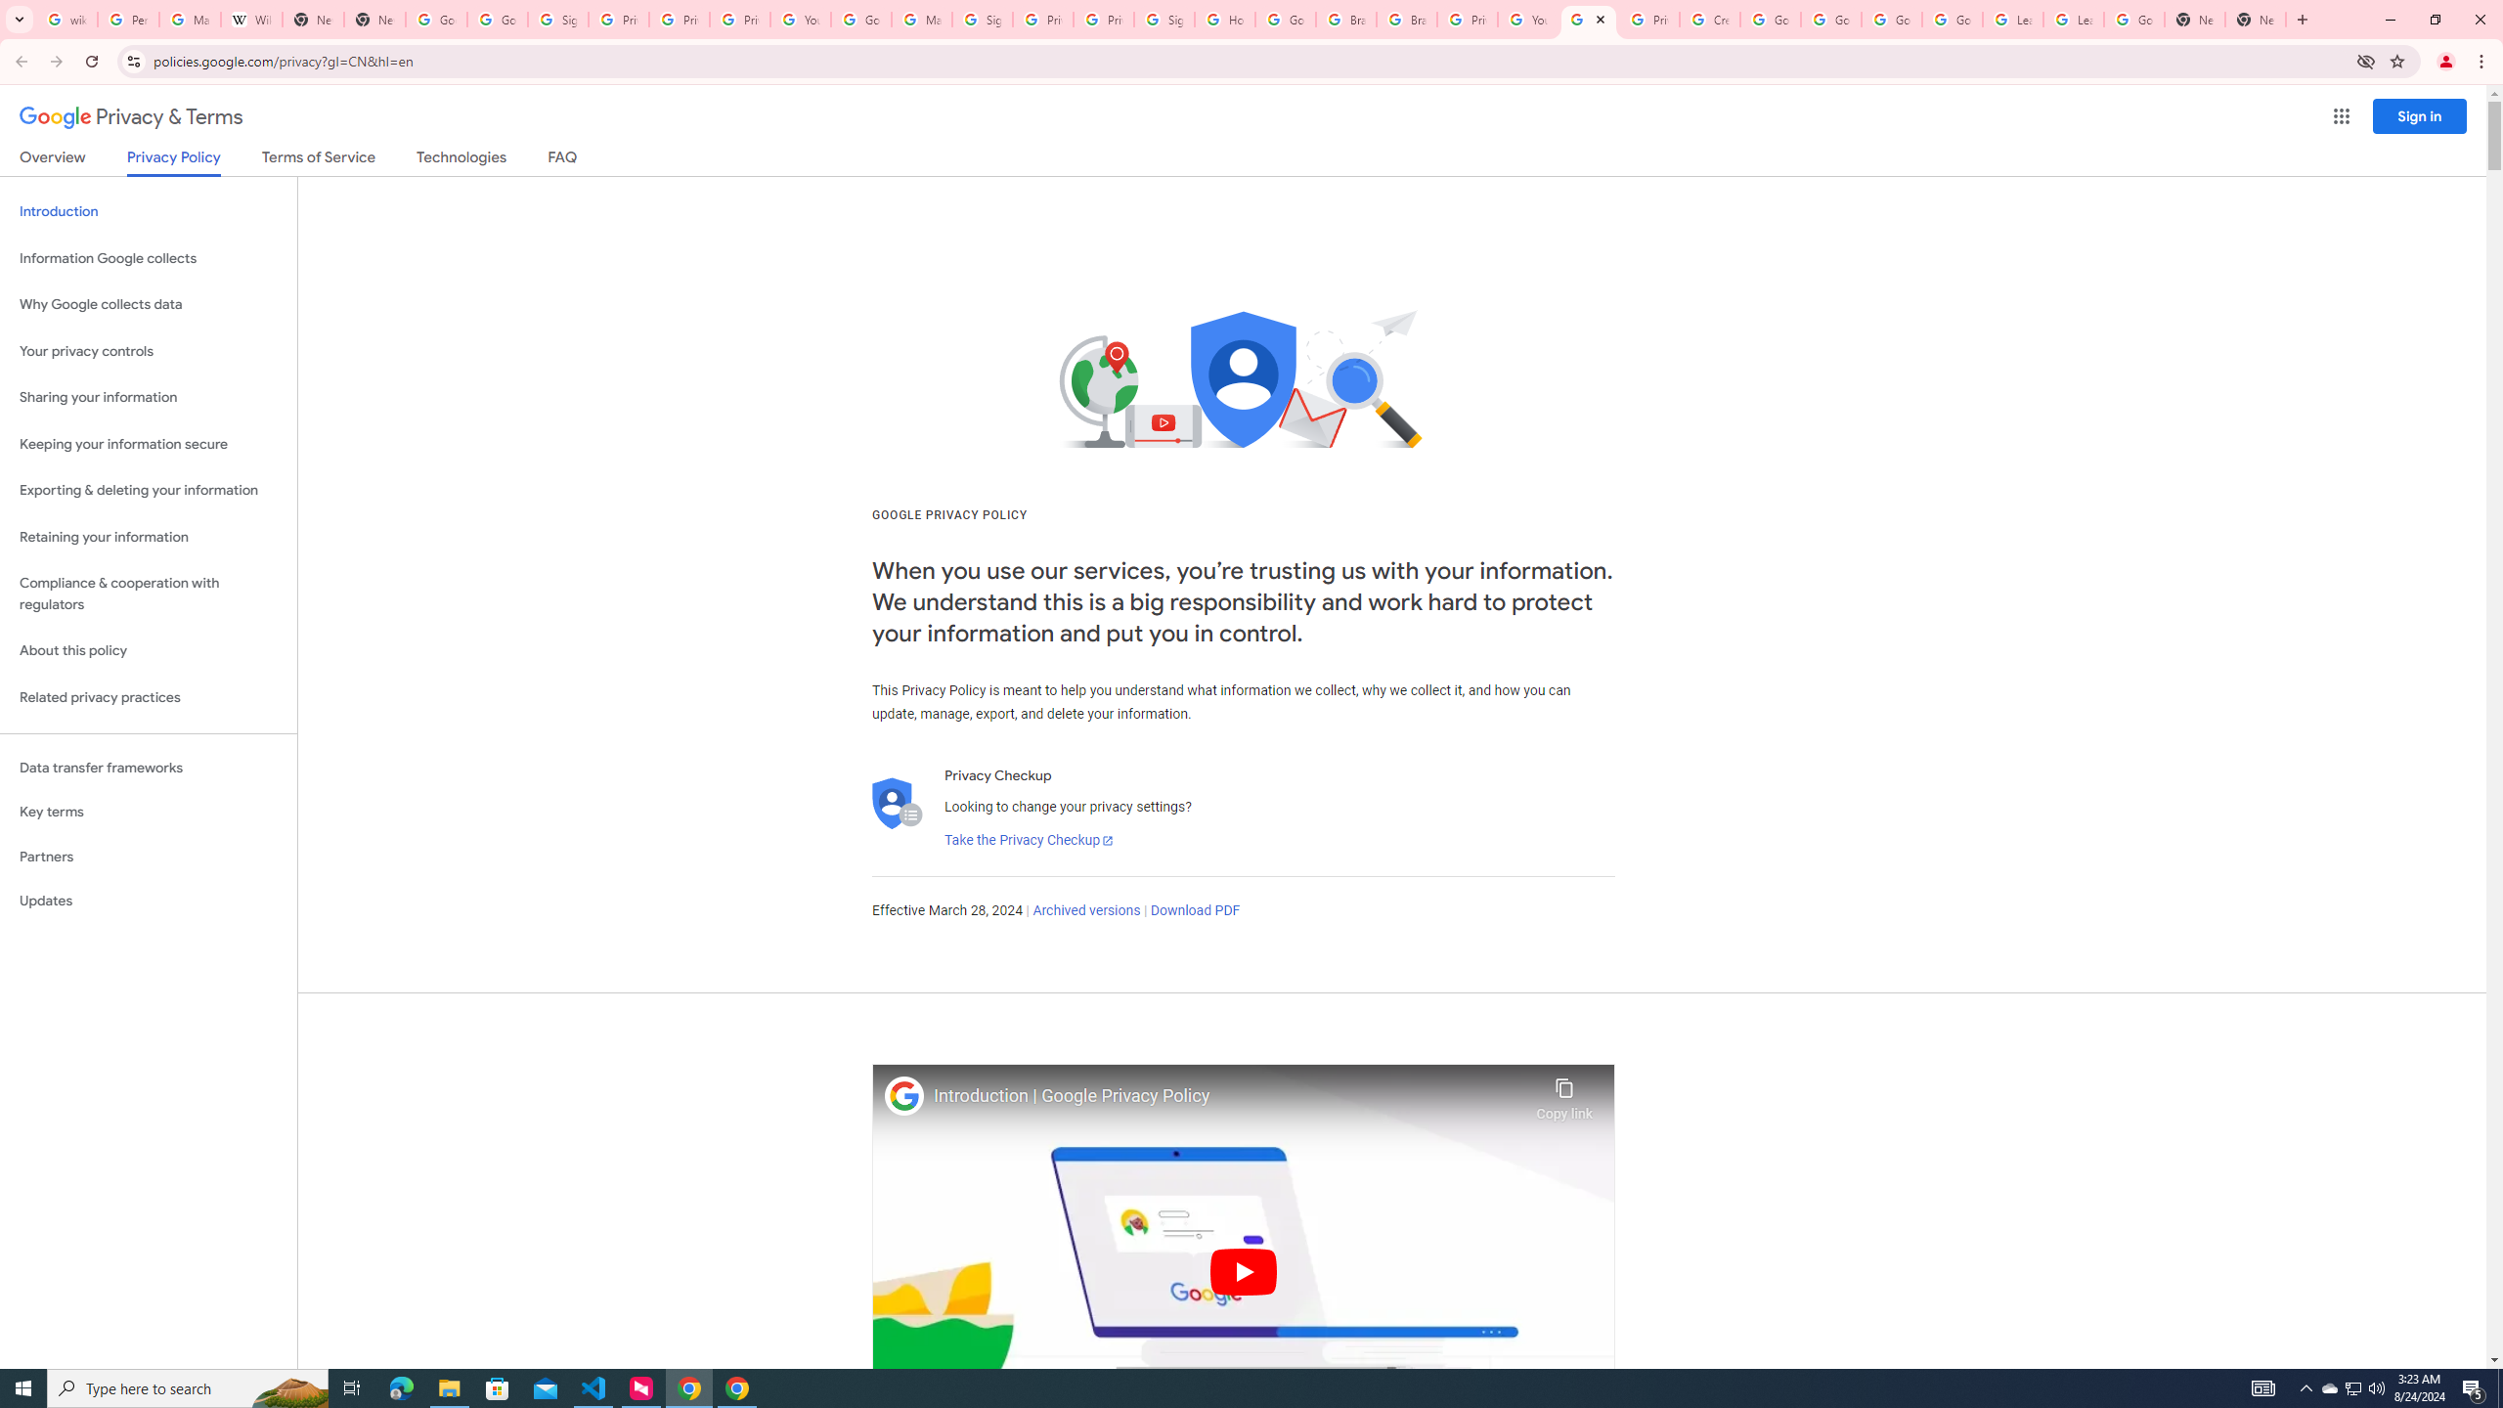 The width and height of the screenshot is (2503, 1408). I want to click on Google Account Help, so click(1830, 20).